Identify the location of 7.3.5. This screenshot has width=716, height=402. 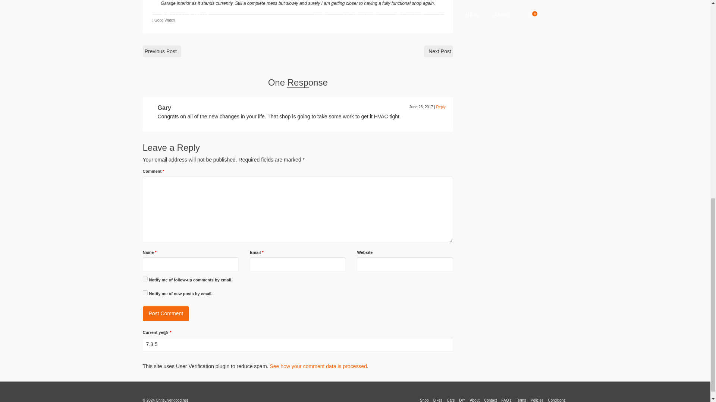
(298, 345).